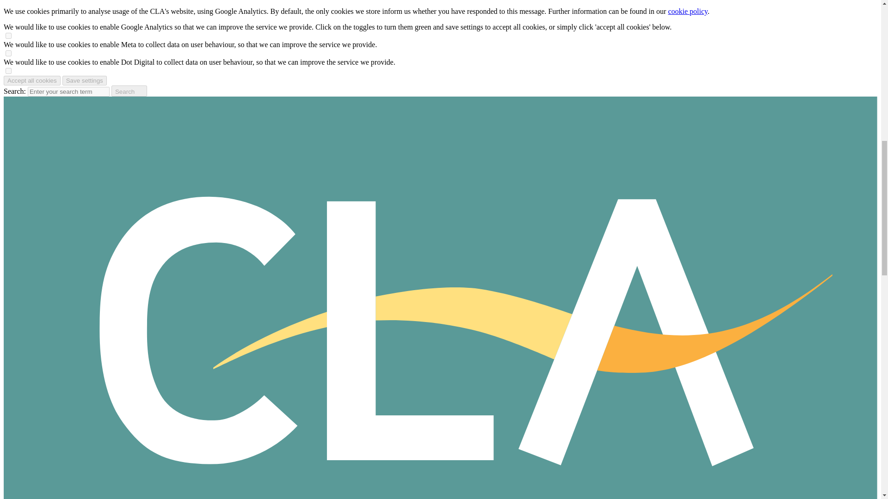 The width and height of the screenshot is (888, 499). What do you see at coordinates (84, 80) in the screenshot?
I see `Save settings` at bounding box center [84, 80].